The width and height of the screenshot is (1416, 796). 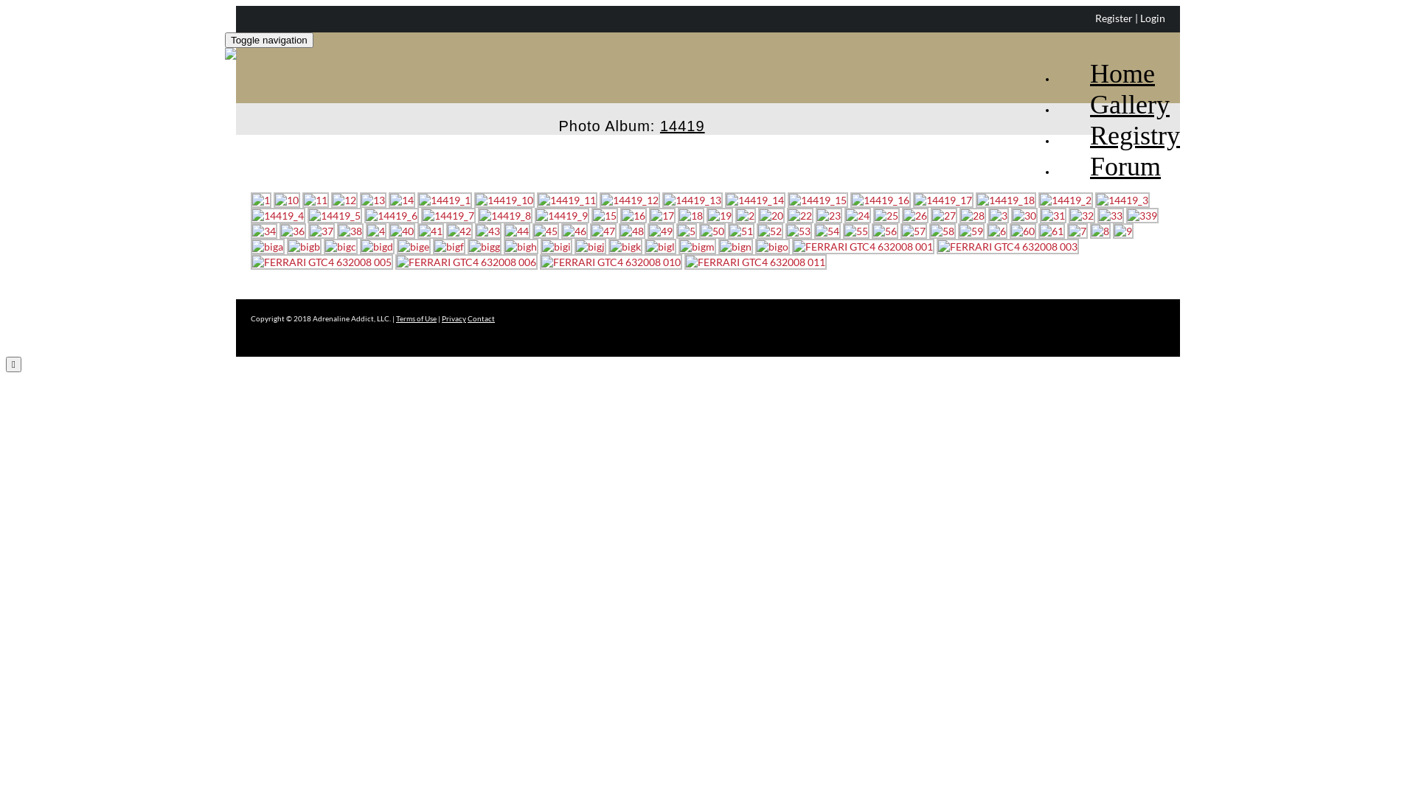 What do you see at coordinates (1024, 215) in the screenshot?
I see `30 (click to enlarge)` at bounding box center [1024, 215].